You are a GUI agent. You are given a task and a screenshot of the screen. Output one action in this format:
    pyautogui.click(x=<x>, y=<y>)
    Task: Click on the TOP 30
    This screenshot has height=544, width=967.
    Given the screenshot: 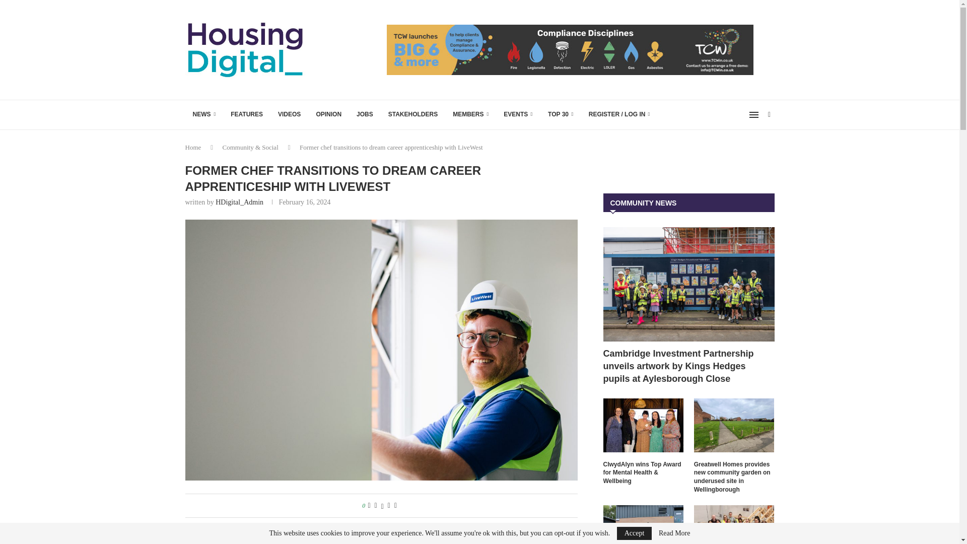 What is the action you would take?
    pyautogui.click(x=561, y=115)
    